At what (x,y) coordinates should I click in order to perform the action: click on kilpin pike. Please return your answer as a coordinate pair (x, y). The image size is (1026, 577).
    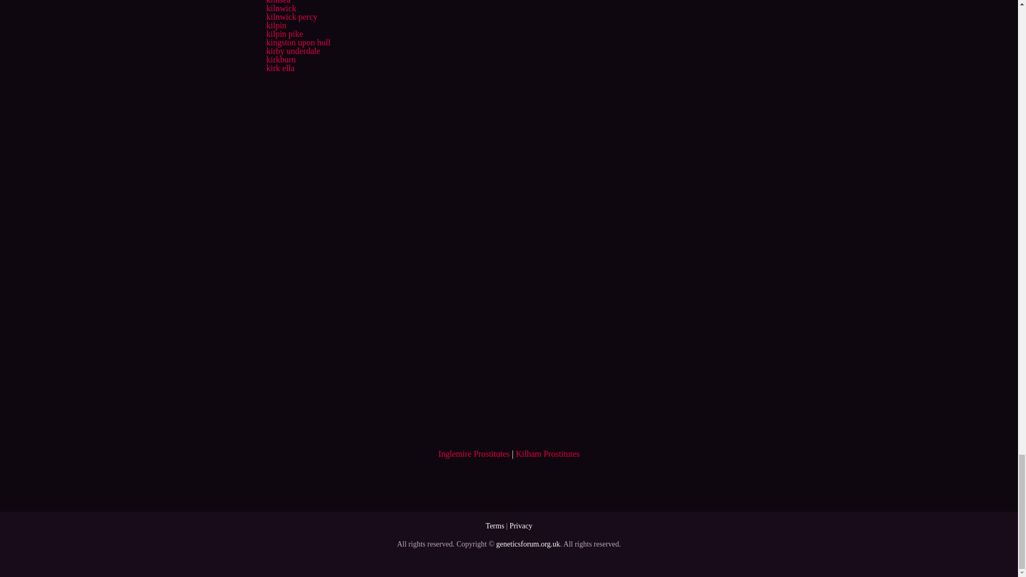
    Looking at the image, I should click on (284, 34).